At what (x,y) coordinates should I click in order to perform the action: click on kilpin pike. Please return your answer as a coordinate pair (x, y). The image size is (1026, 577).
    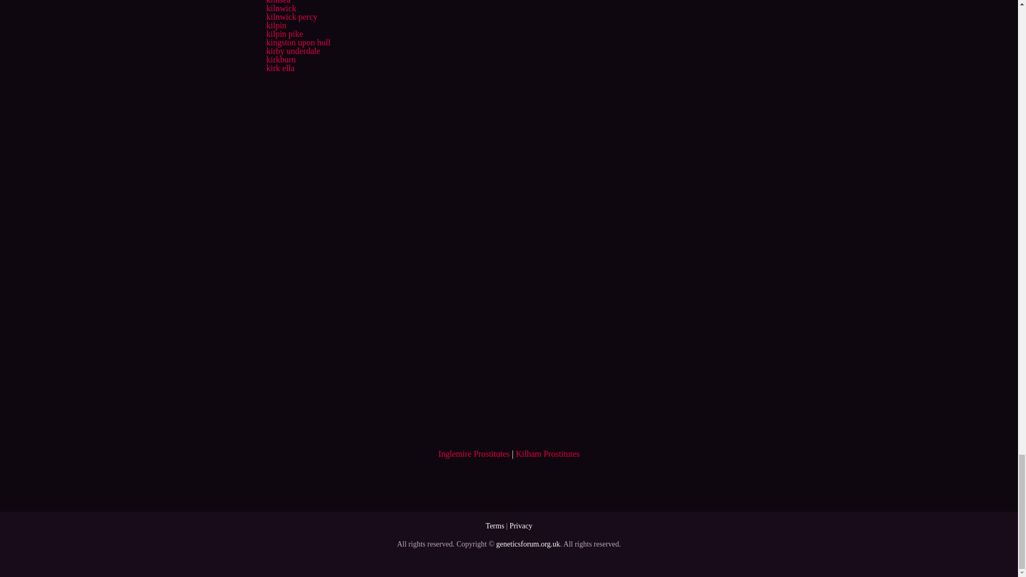
    Looking at the image, I should click on (284, 34).